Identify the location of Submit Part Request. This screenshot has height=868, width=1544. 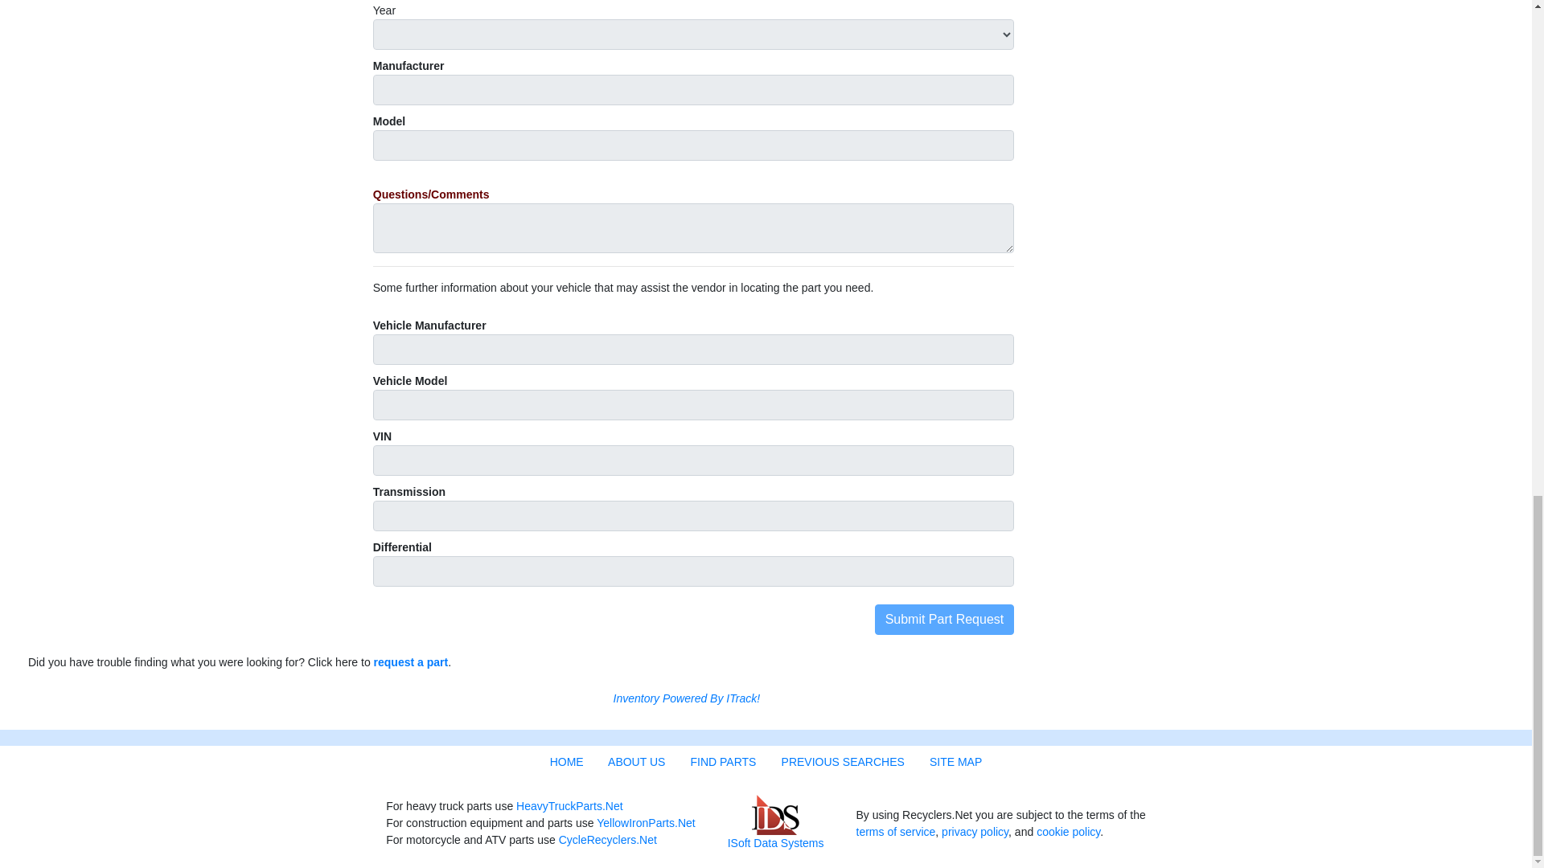
(944, 619).